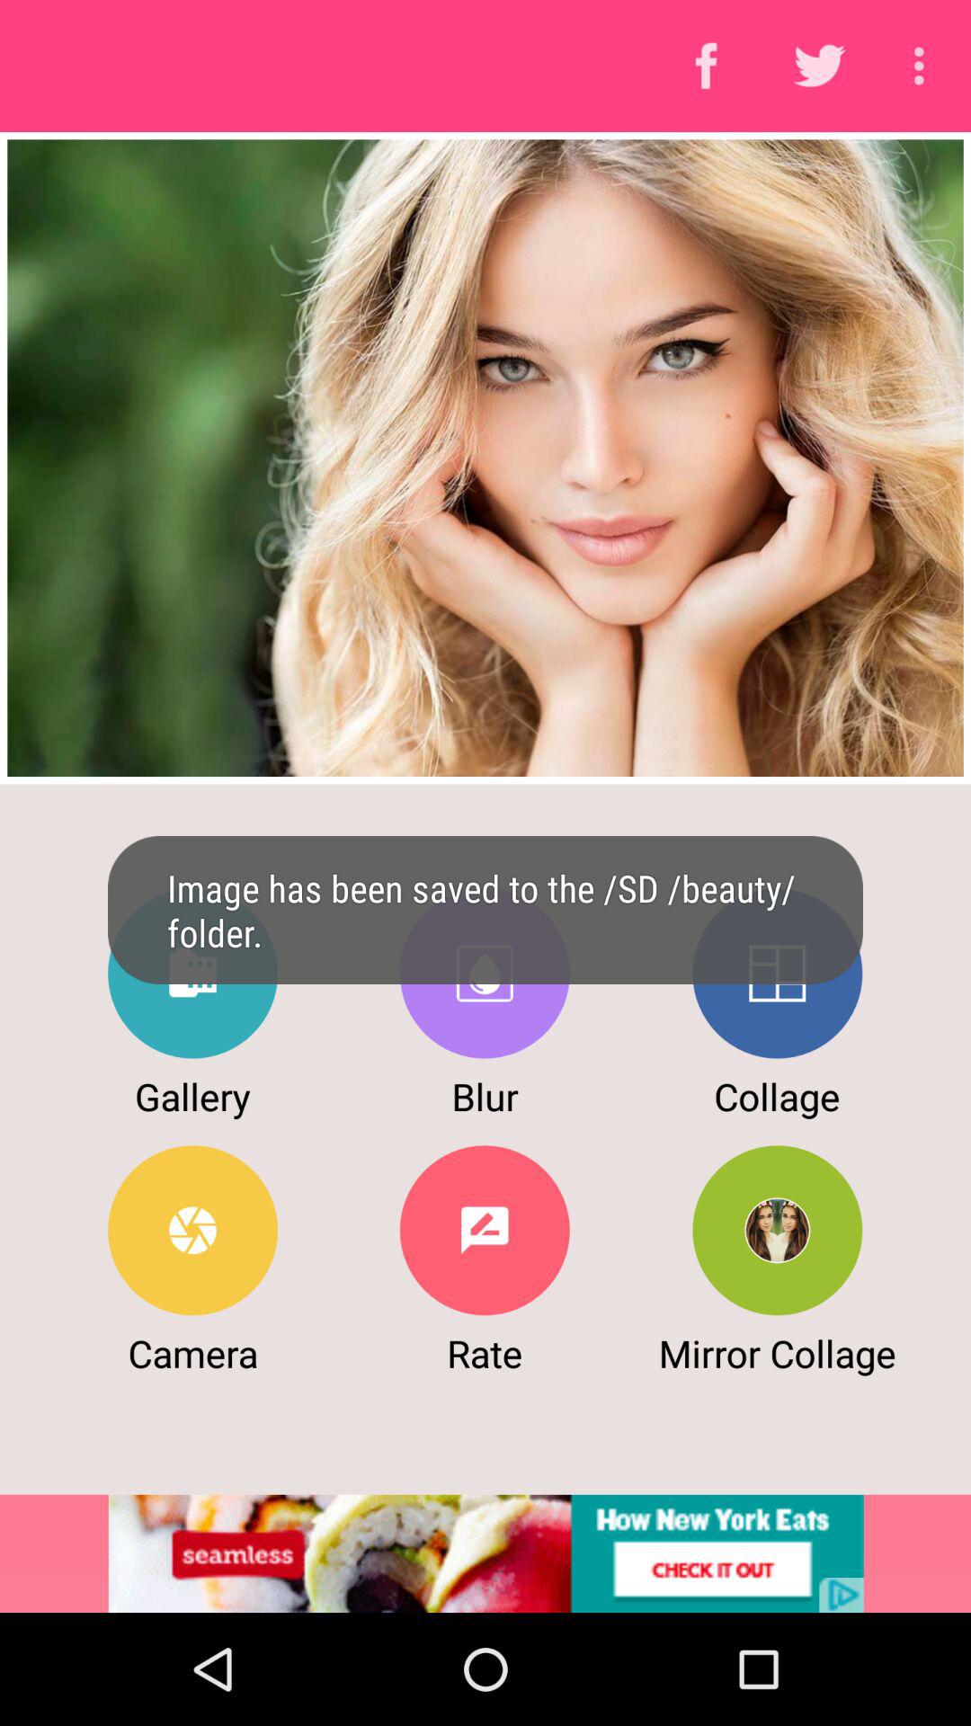  I want to click on camera, so click(192, 1230).